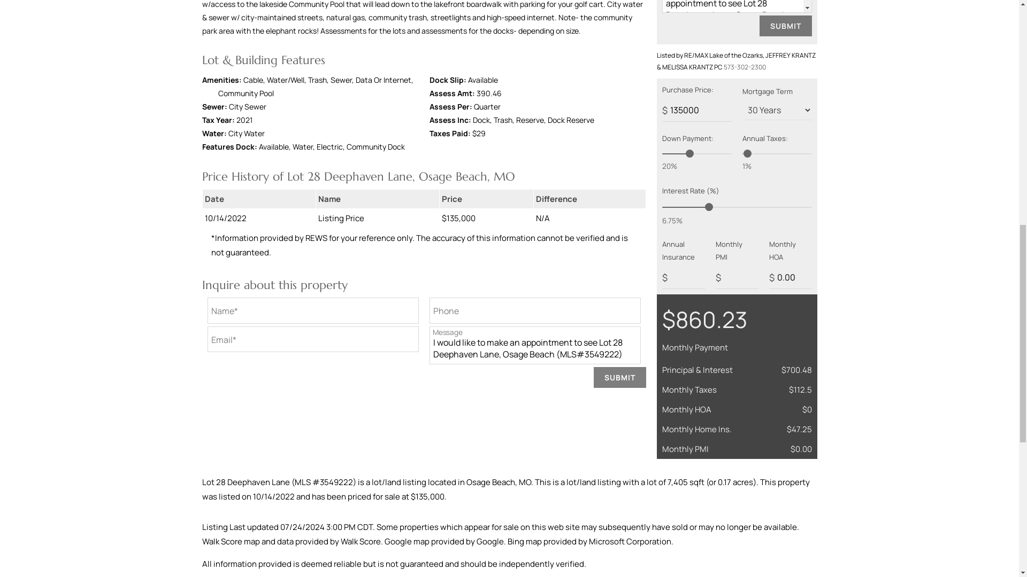 The image size is (1027, 577). Describe the element at coordinates (696, 154) in the screenshot. I see `20` at that location.